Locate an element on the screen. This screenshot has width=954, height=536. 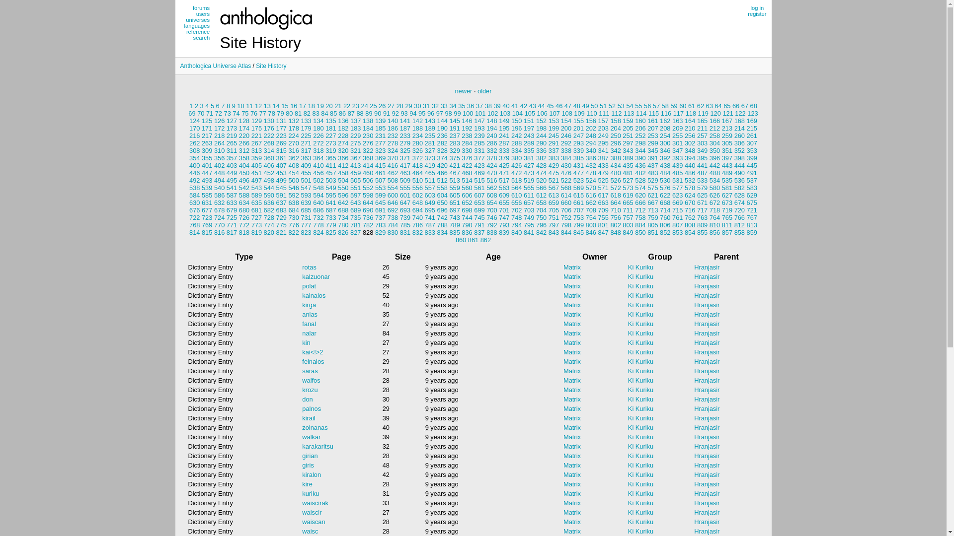
737 is located at coordinates (381, 217).